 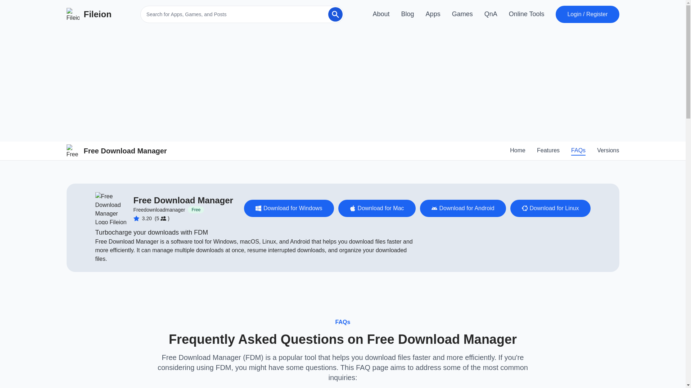 I want to click on Download for Android, so click(x=463, y=208).